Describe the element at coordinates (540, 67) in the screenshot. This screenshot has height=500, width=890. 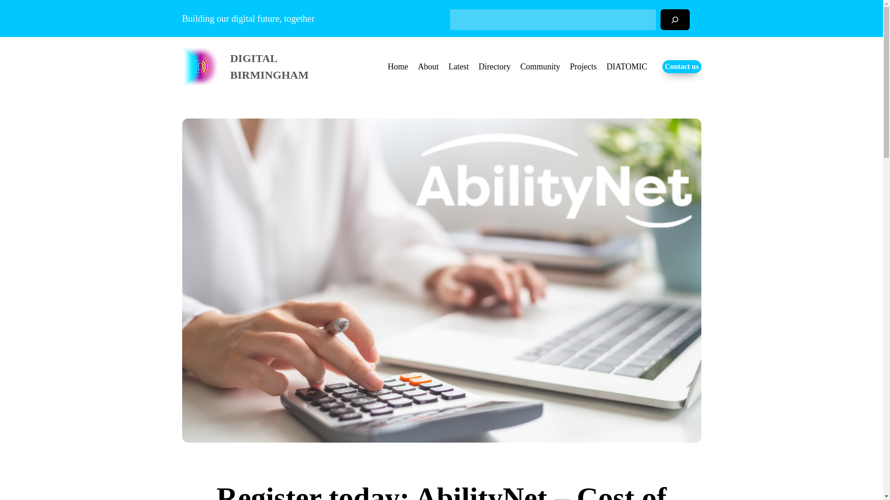
I see `Community` at that location.